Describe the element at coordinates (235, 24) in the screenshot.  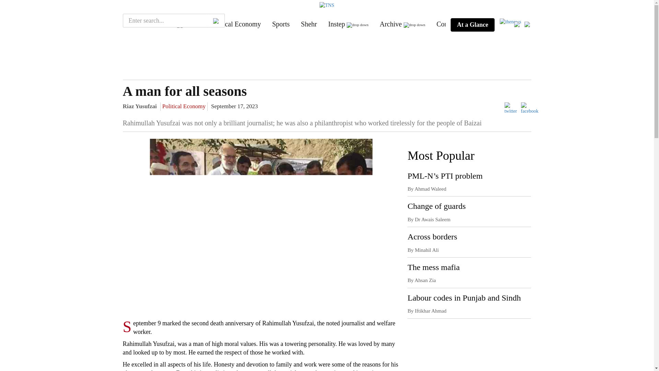
I see `Political Economy` at that location.